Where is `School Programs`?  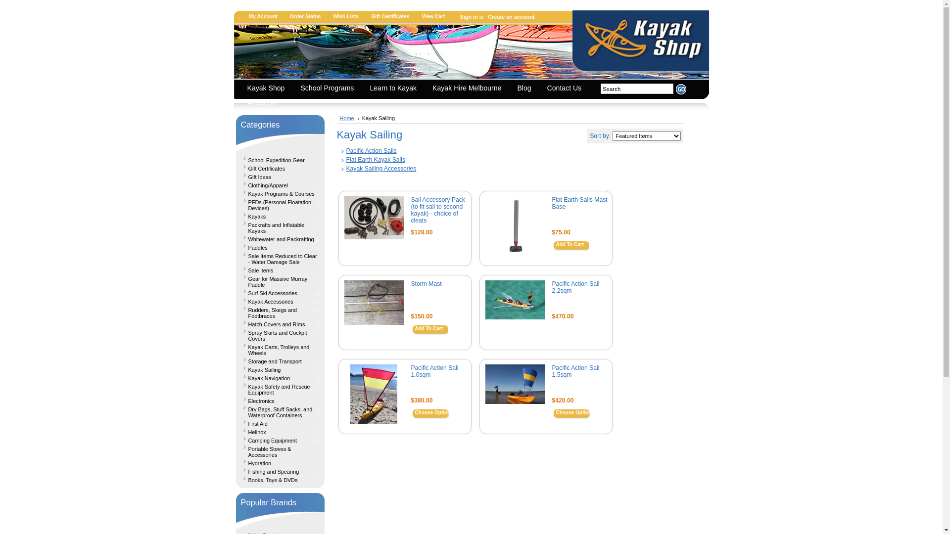
School Programs is located at coordinates (330, 89).